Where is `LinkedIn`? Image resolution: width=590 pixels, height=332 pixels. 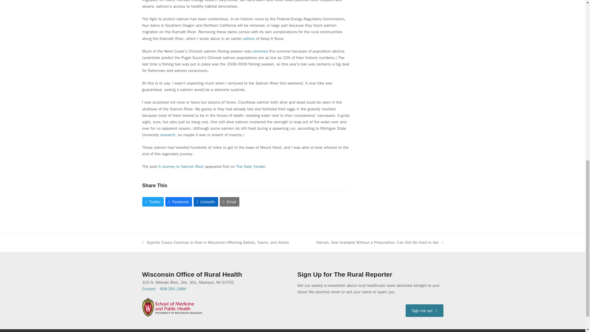
LinkedIn is located at coordinates (206, 201).